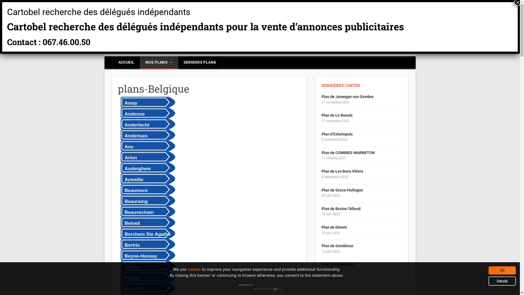  What do you see at coordinates (147, 124) in the screenshot?
I see `Anderlecht` at bounding box center [147, 124].